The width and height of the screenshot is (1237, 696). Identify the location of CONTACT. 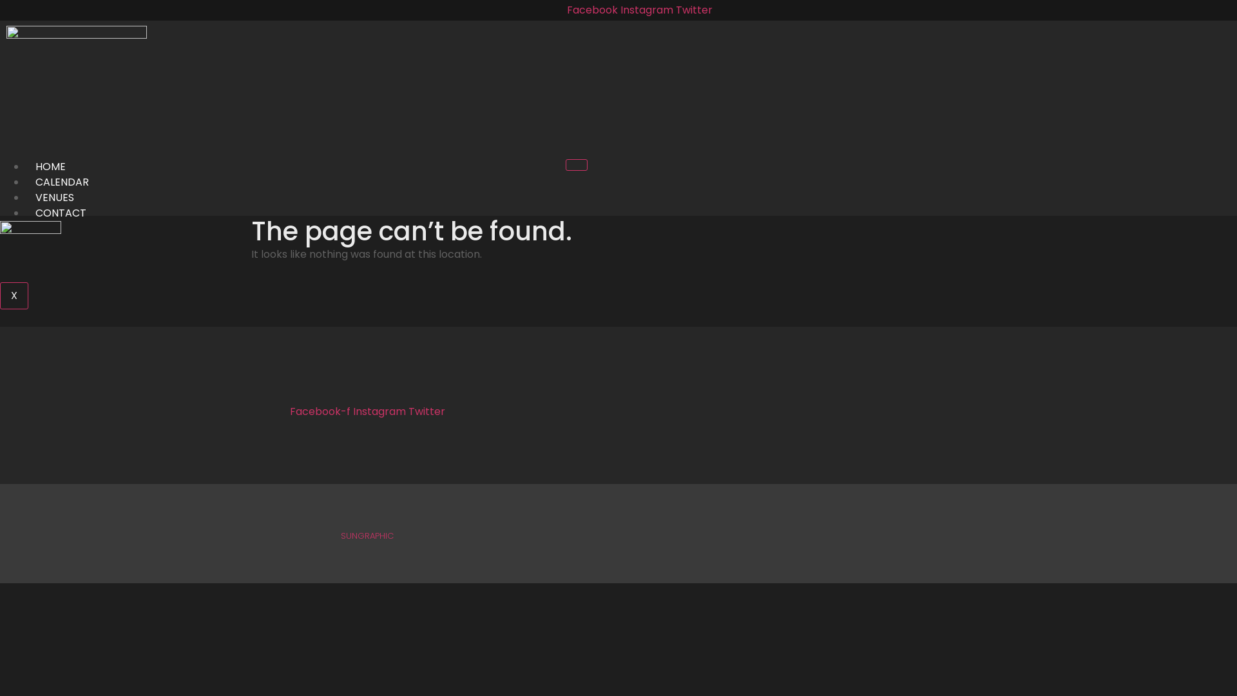
(61, 213).